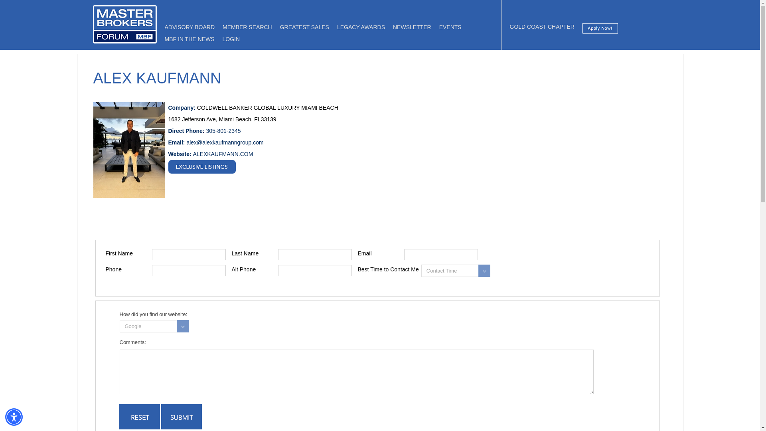  Describe the element at coordinates (305, 27) in the screenshot. I see `GREATEST SALES` at that location.